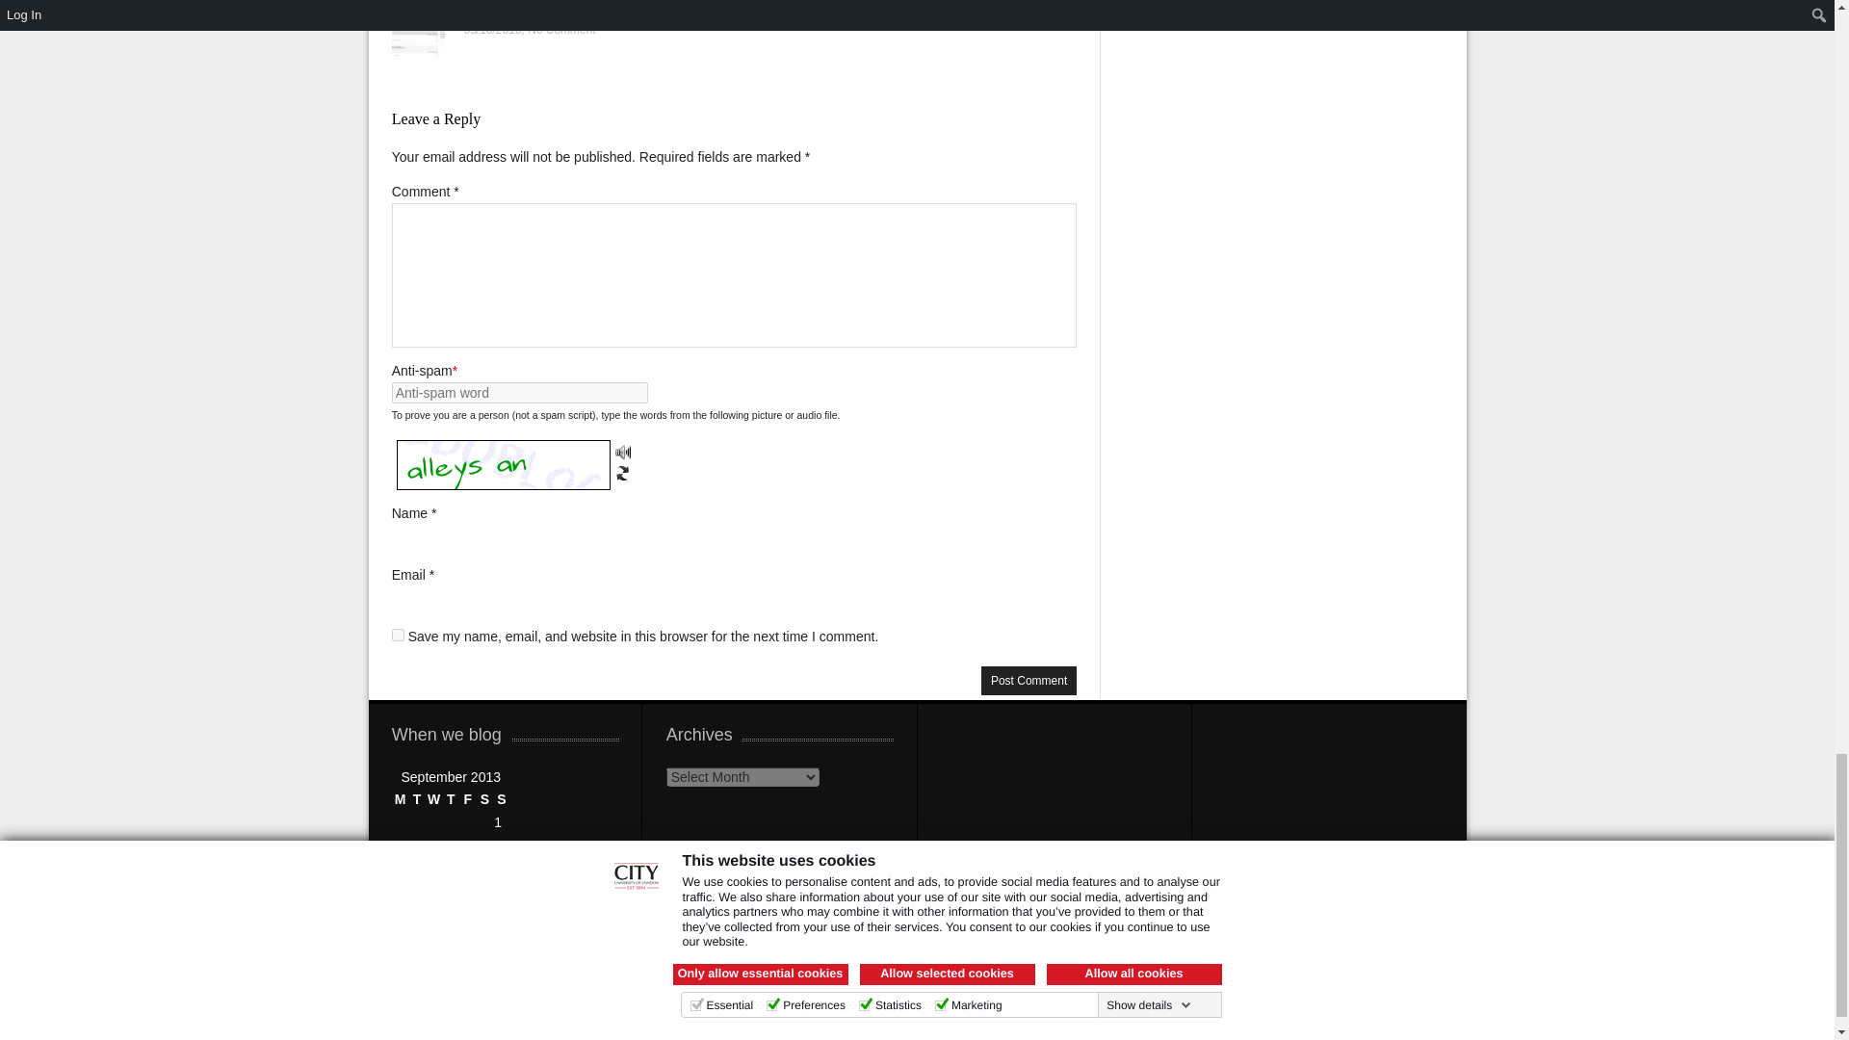  What do you see at coordinates (1029, 681) in the screenshot?
I see `Post Comment` at bounding box center [1029, 681].